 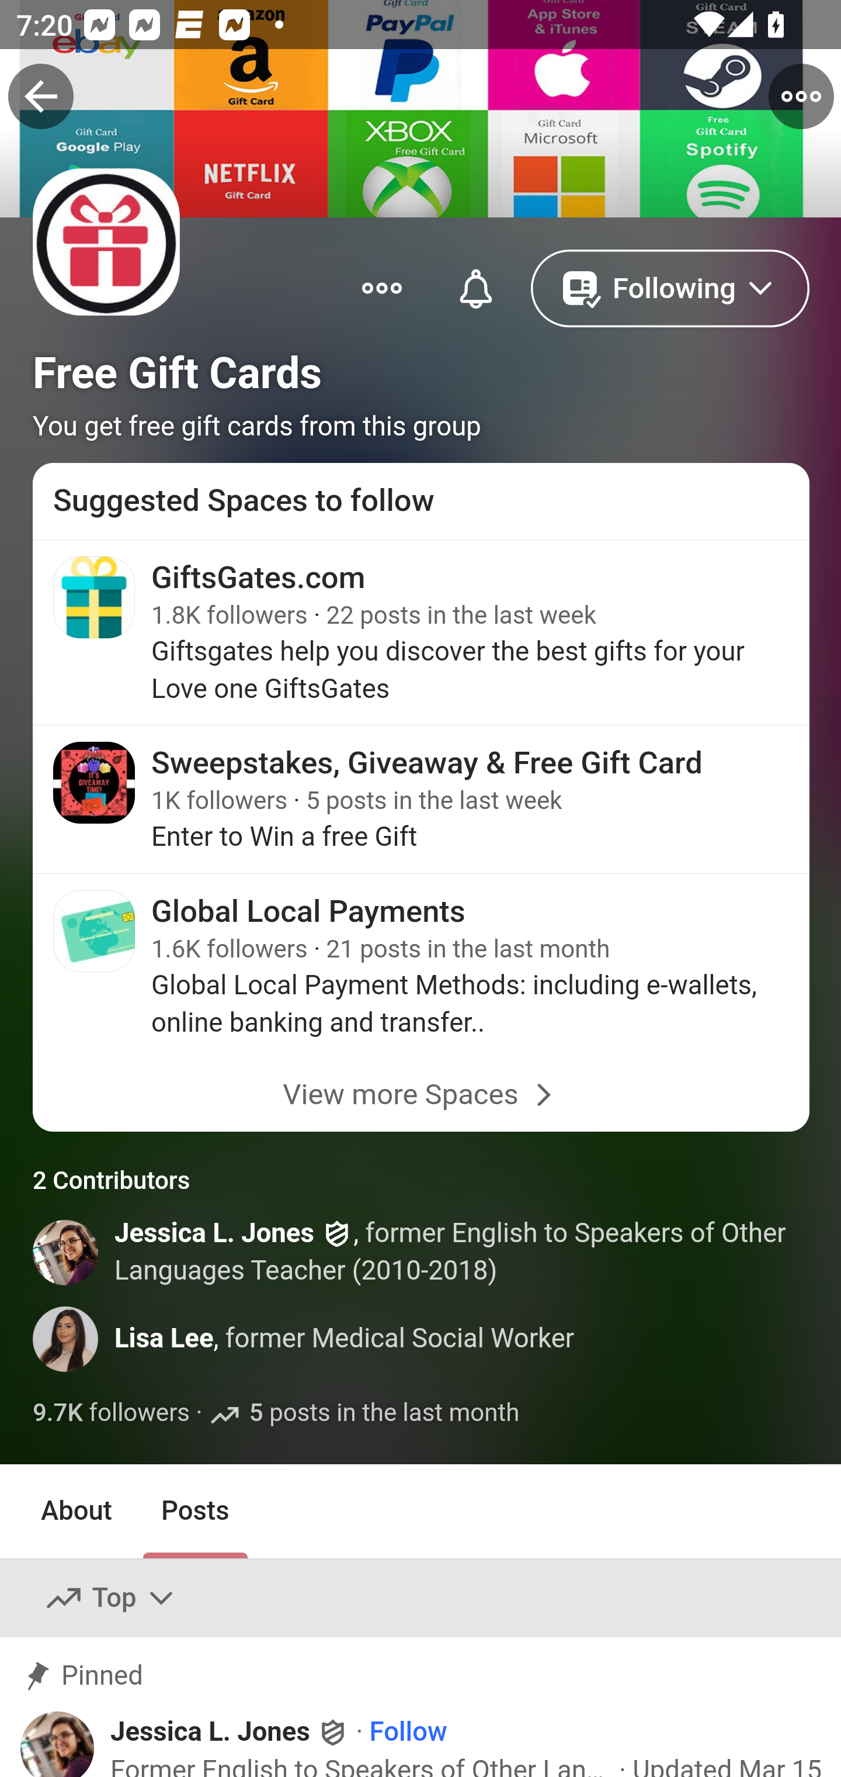 What do you see at coordinates (178, 373) in the screenshot?
I see `Free Gift Cards` at bounding box center [178, 373].